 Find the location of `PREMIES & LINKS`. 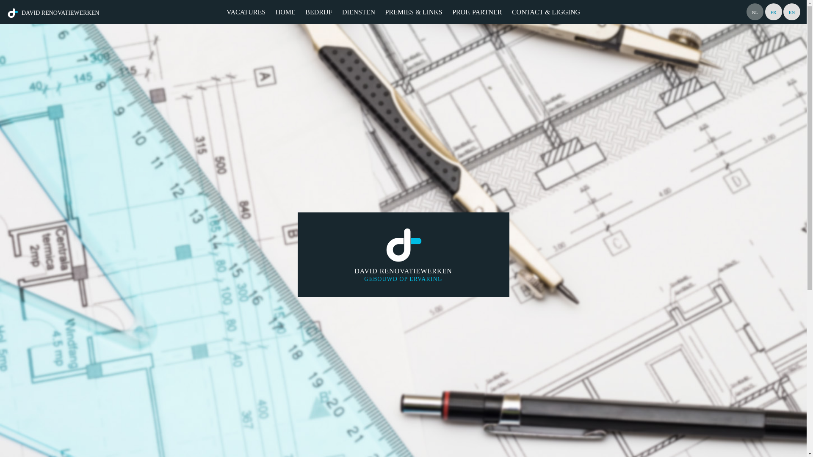

PREMIES & LINKS is located at coordinates (414, 12).